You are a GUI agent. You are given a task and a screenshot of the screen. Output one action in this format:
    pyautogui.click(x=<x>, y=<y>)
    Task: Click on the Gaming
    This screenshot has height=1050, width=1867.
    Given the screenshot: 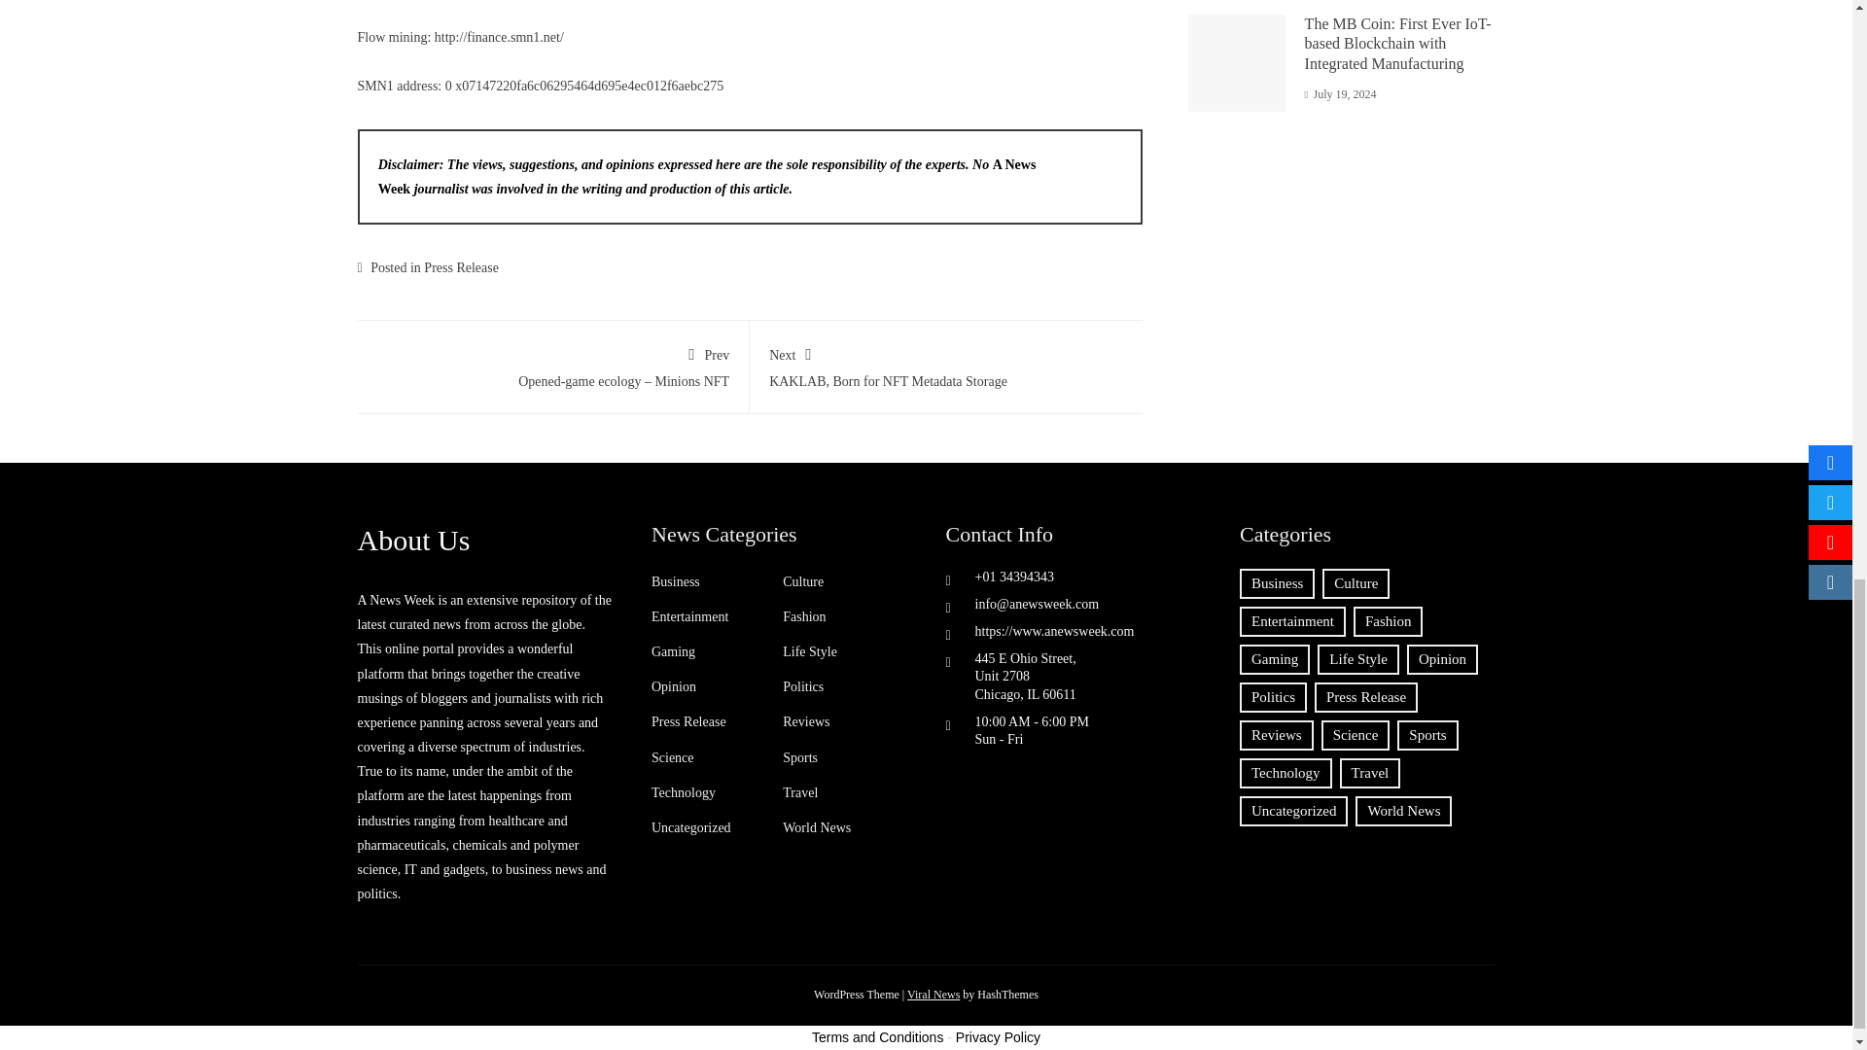 What is the action you would take?
    pyautogui.click(x=673, y=652)
    